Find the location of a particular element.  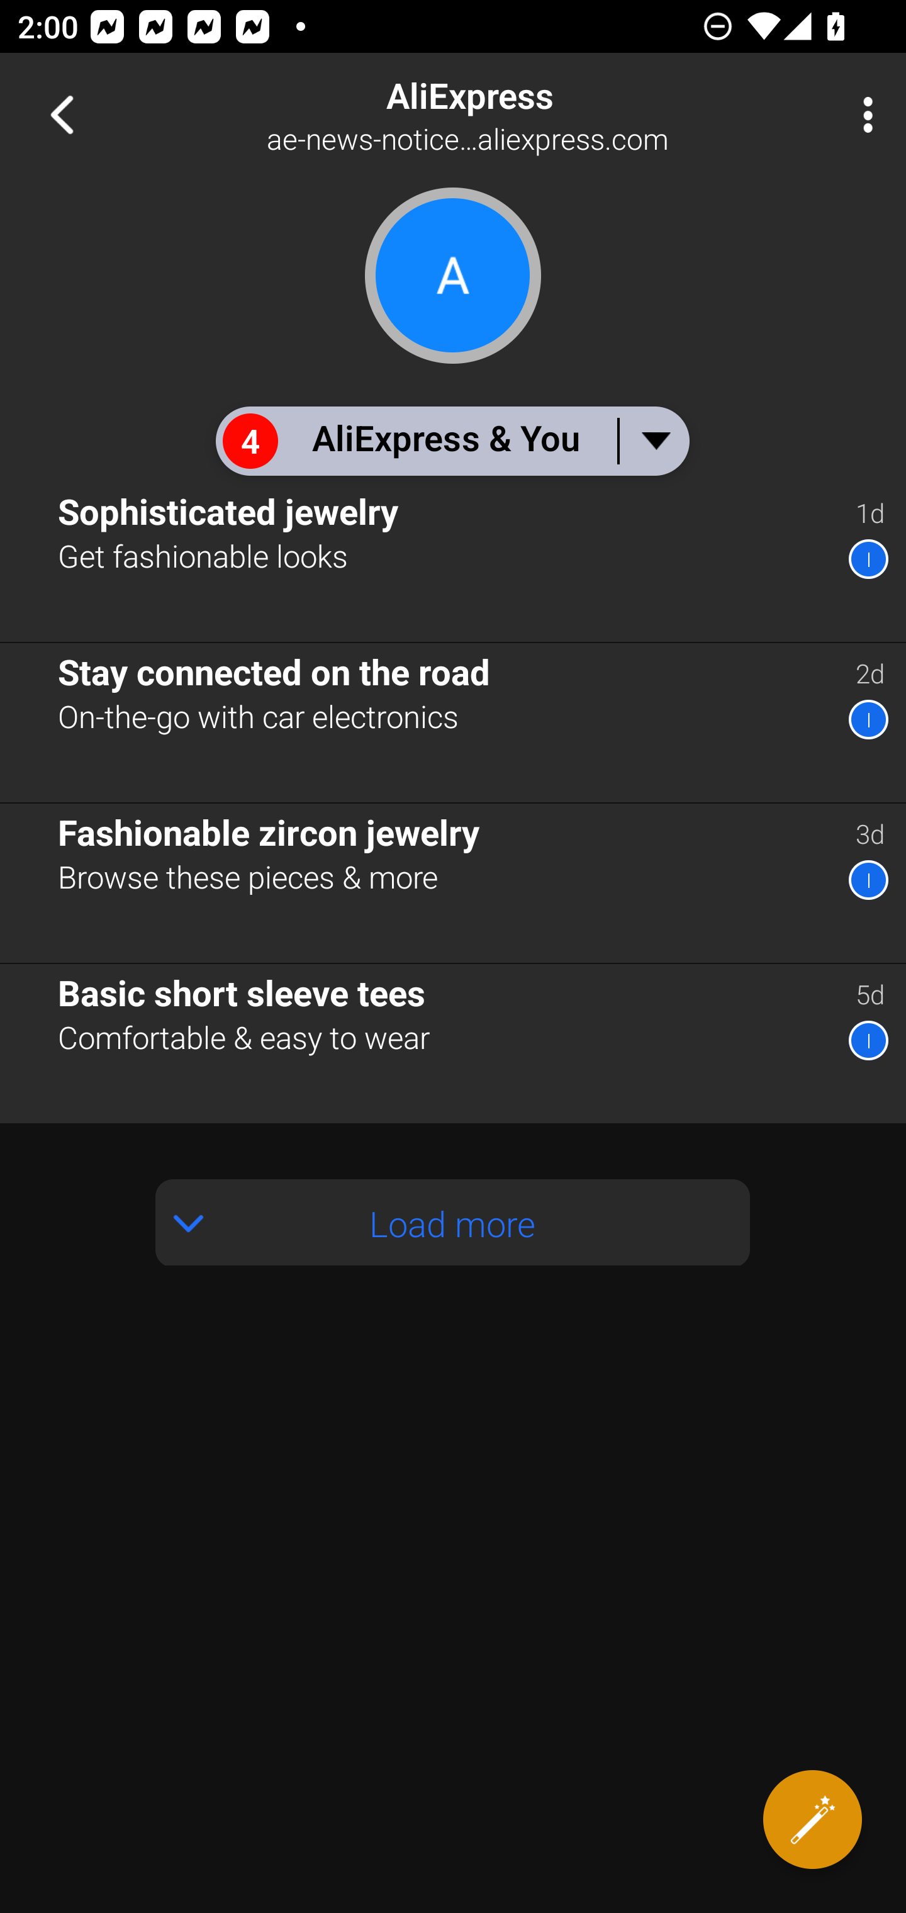

Load more is located at coordinates (453, 1222).